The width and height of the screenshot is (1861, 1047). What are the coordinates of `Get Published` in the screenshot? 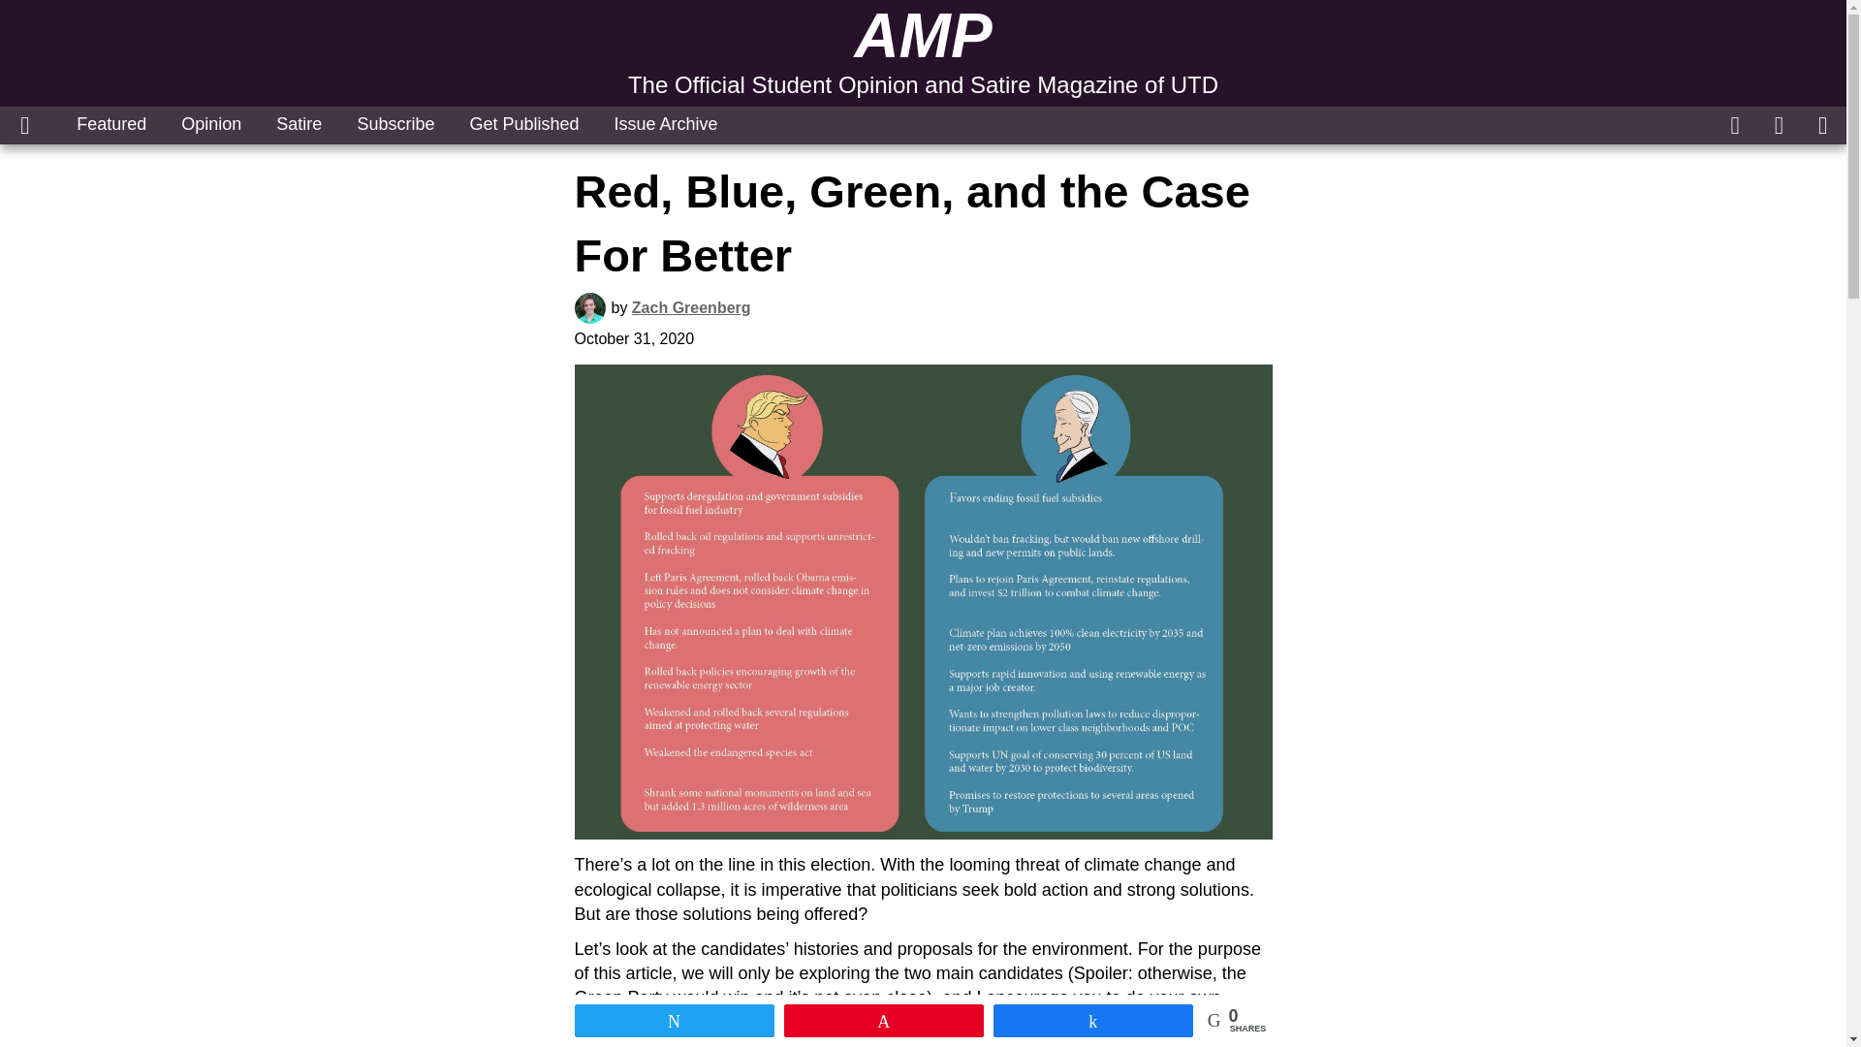 It's located at (523, 124).